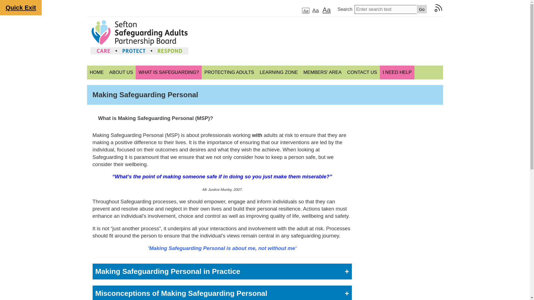 The width and height of the screenshot is (534, 300). Describe the element at coordinates (315, 10) in the screenshot. I see `Make the text size medium` at that location.